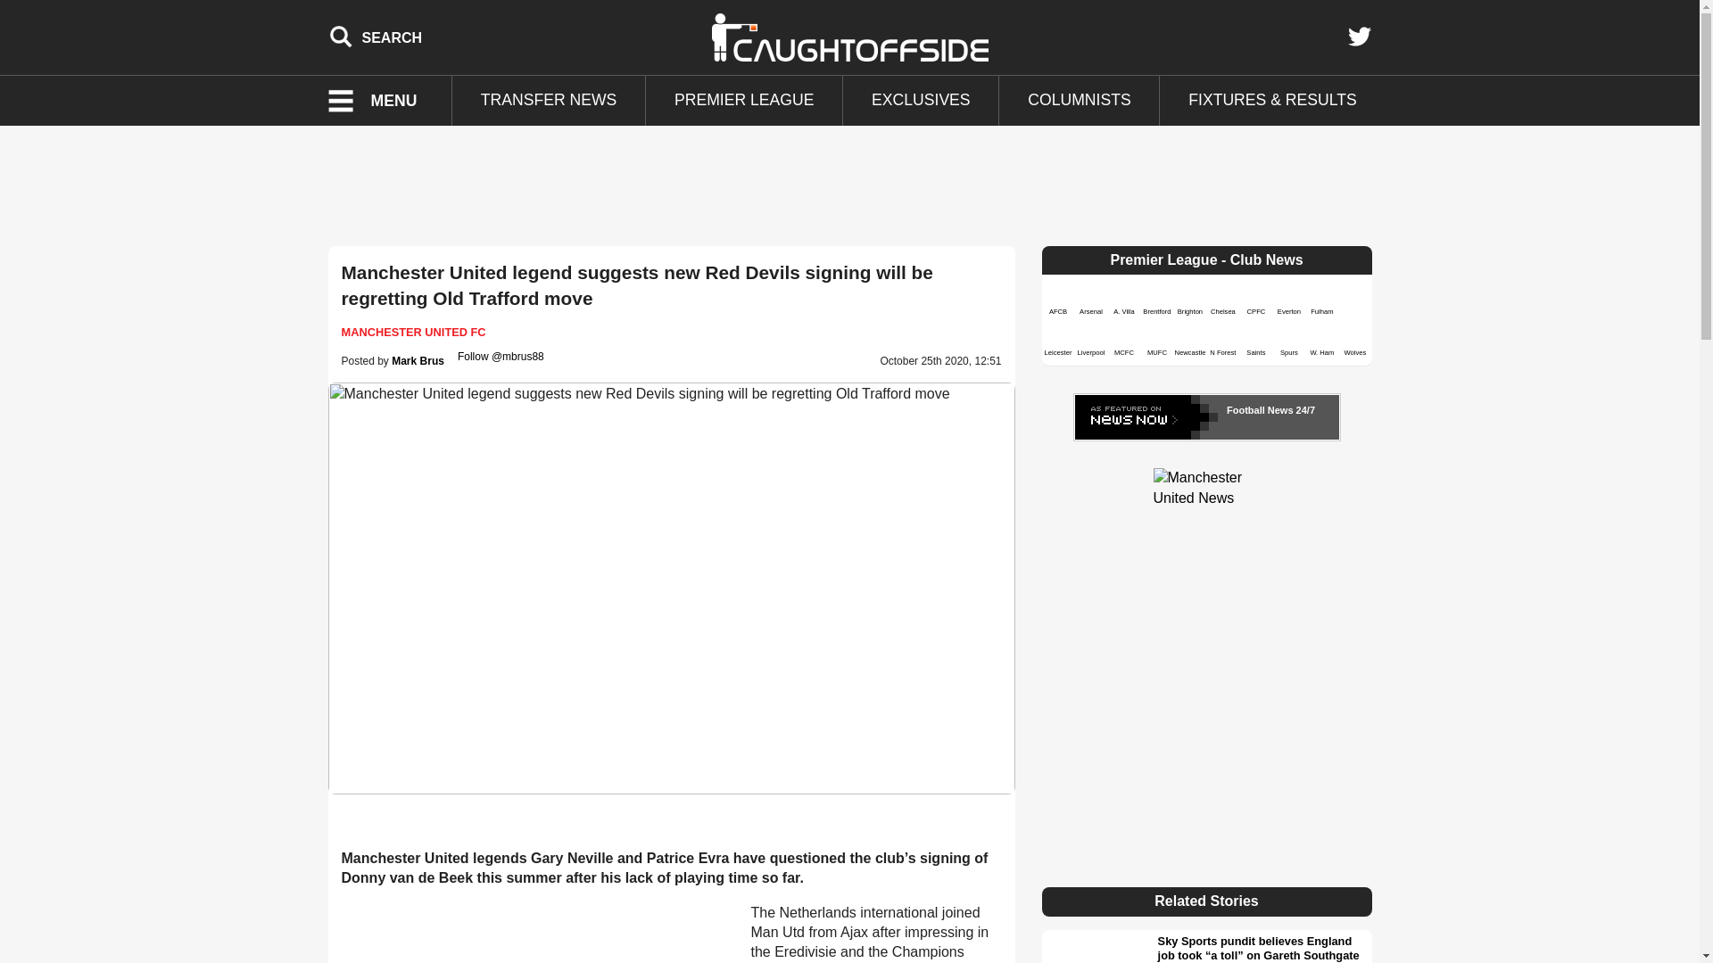  Describe the element at coordinates (1359, 37) in the screenshot. I see `Twitter` at that location.